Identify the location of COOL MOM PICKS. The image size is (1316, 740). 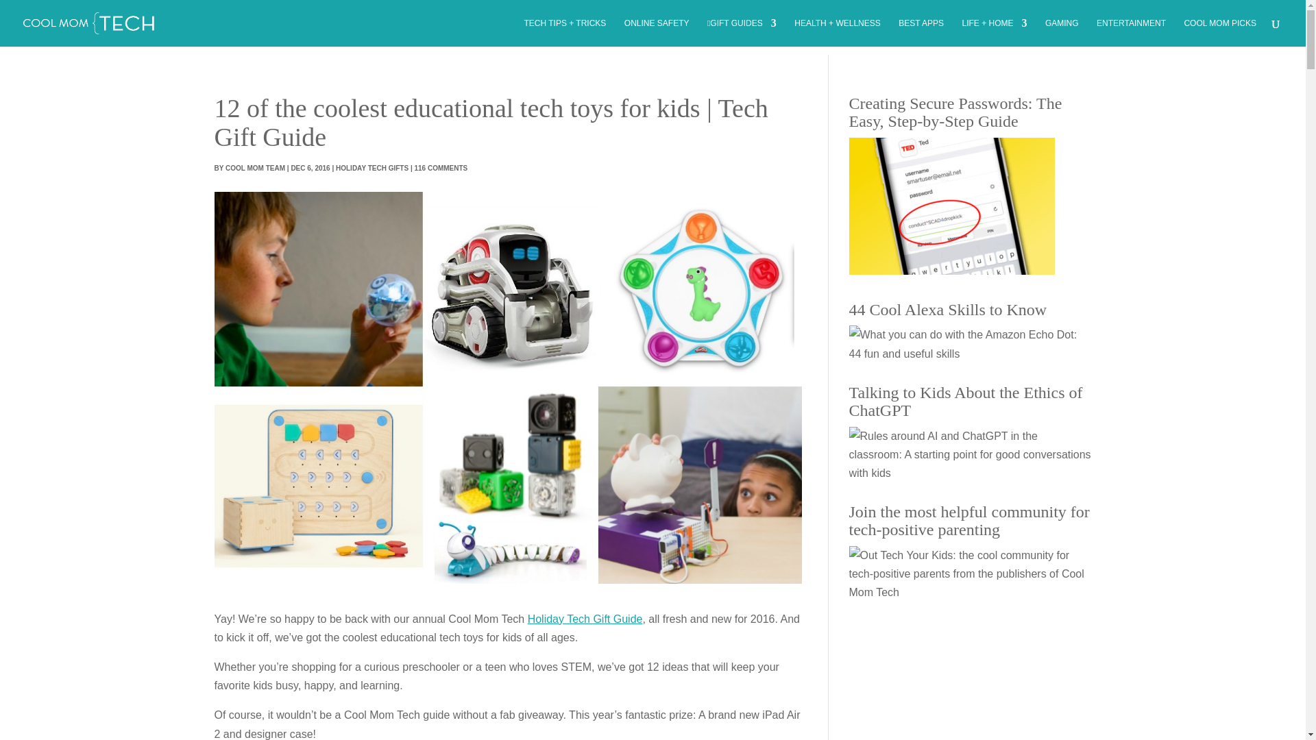
(1220, 33).